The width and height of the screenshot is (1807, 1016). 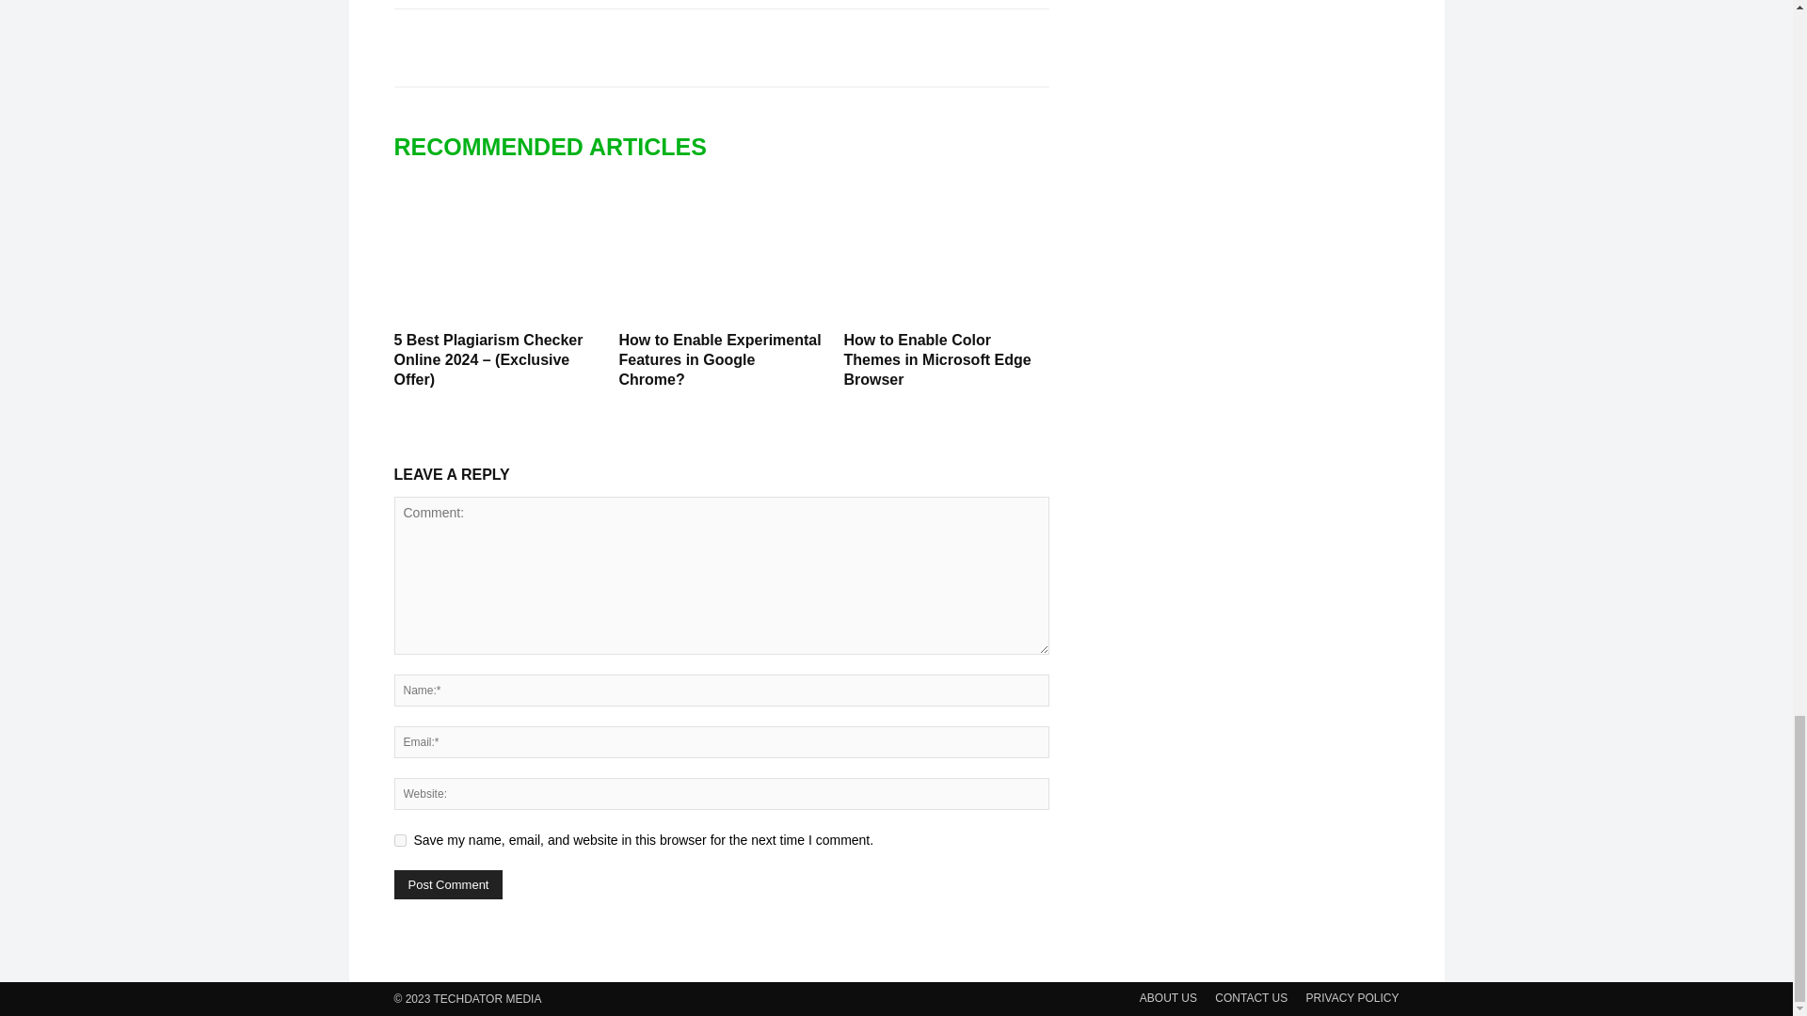 What do you see at coordinates (448, 884) in the screenshot?
I see `Post Comment` at bounding box center [448, 884].